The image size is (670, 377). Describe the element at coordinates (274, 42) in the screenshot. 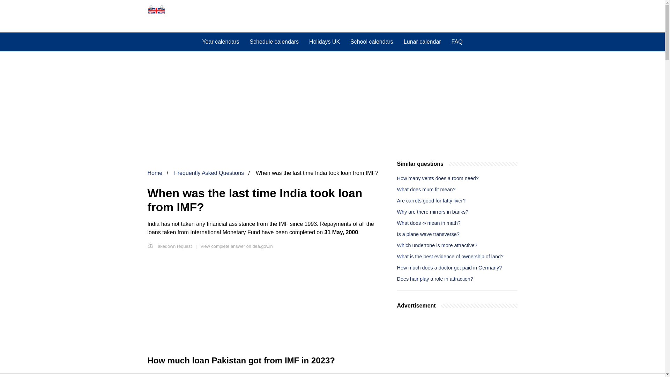

I see `Schedule calendars` at that location.